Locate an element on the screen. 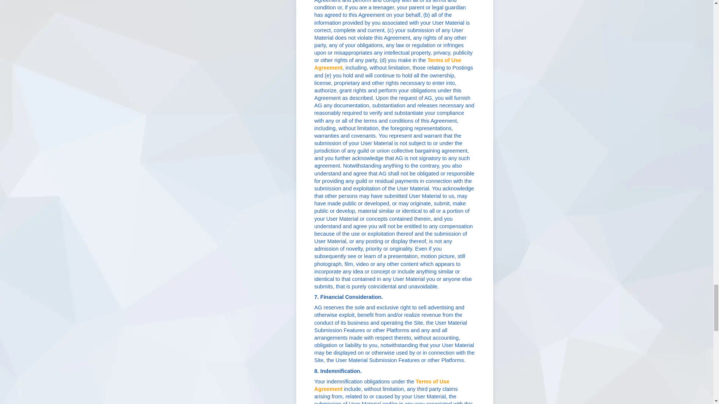  Terms of Use Agreement is located at coordinates (387, 64).